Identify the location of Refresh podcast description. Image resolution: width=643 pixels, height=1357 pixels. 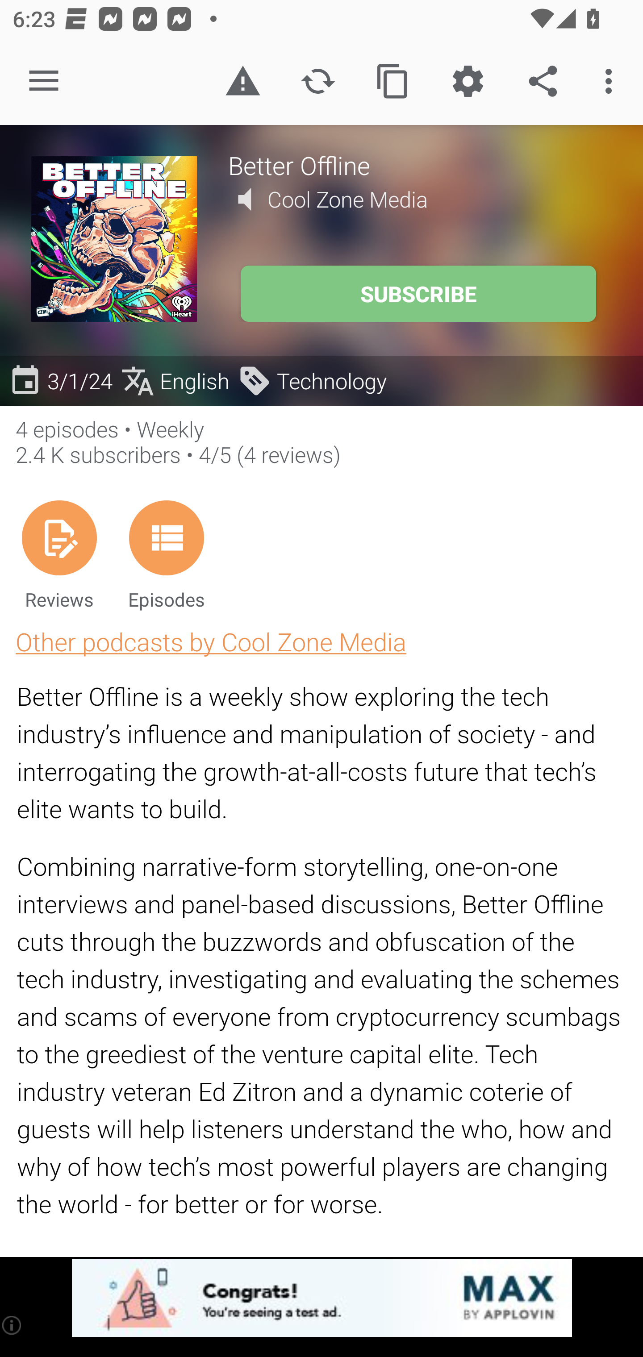
(318, 81).